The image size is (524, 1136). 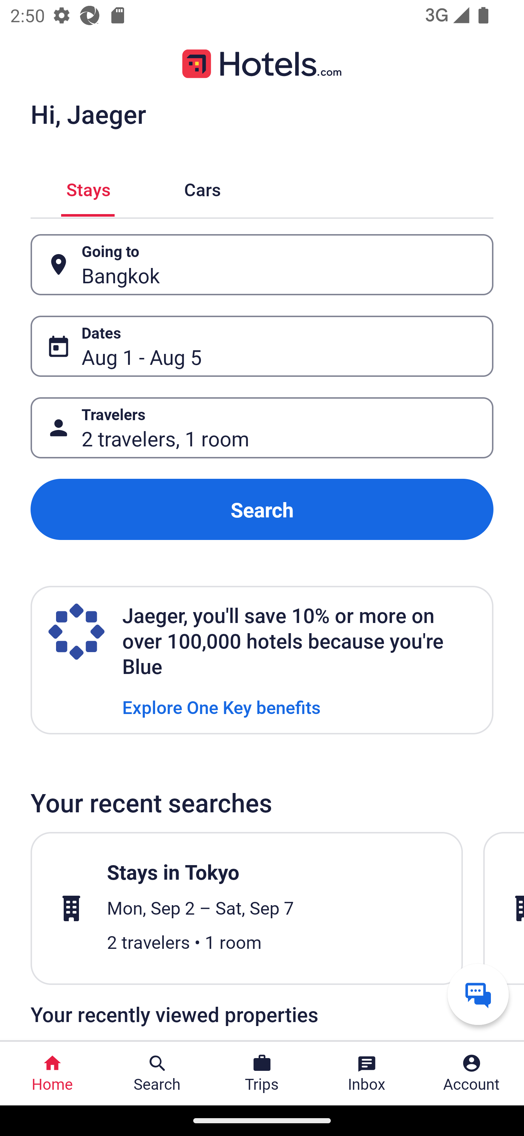 I want to click on Cars, so click(x=202, y=188).